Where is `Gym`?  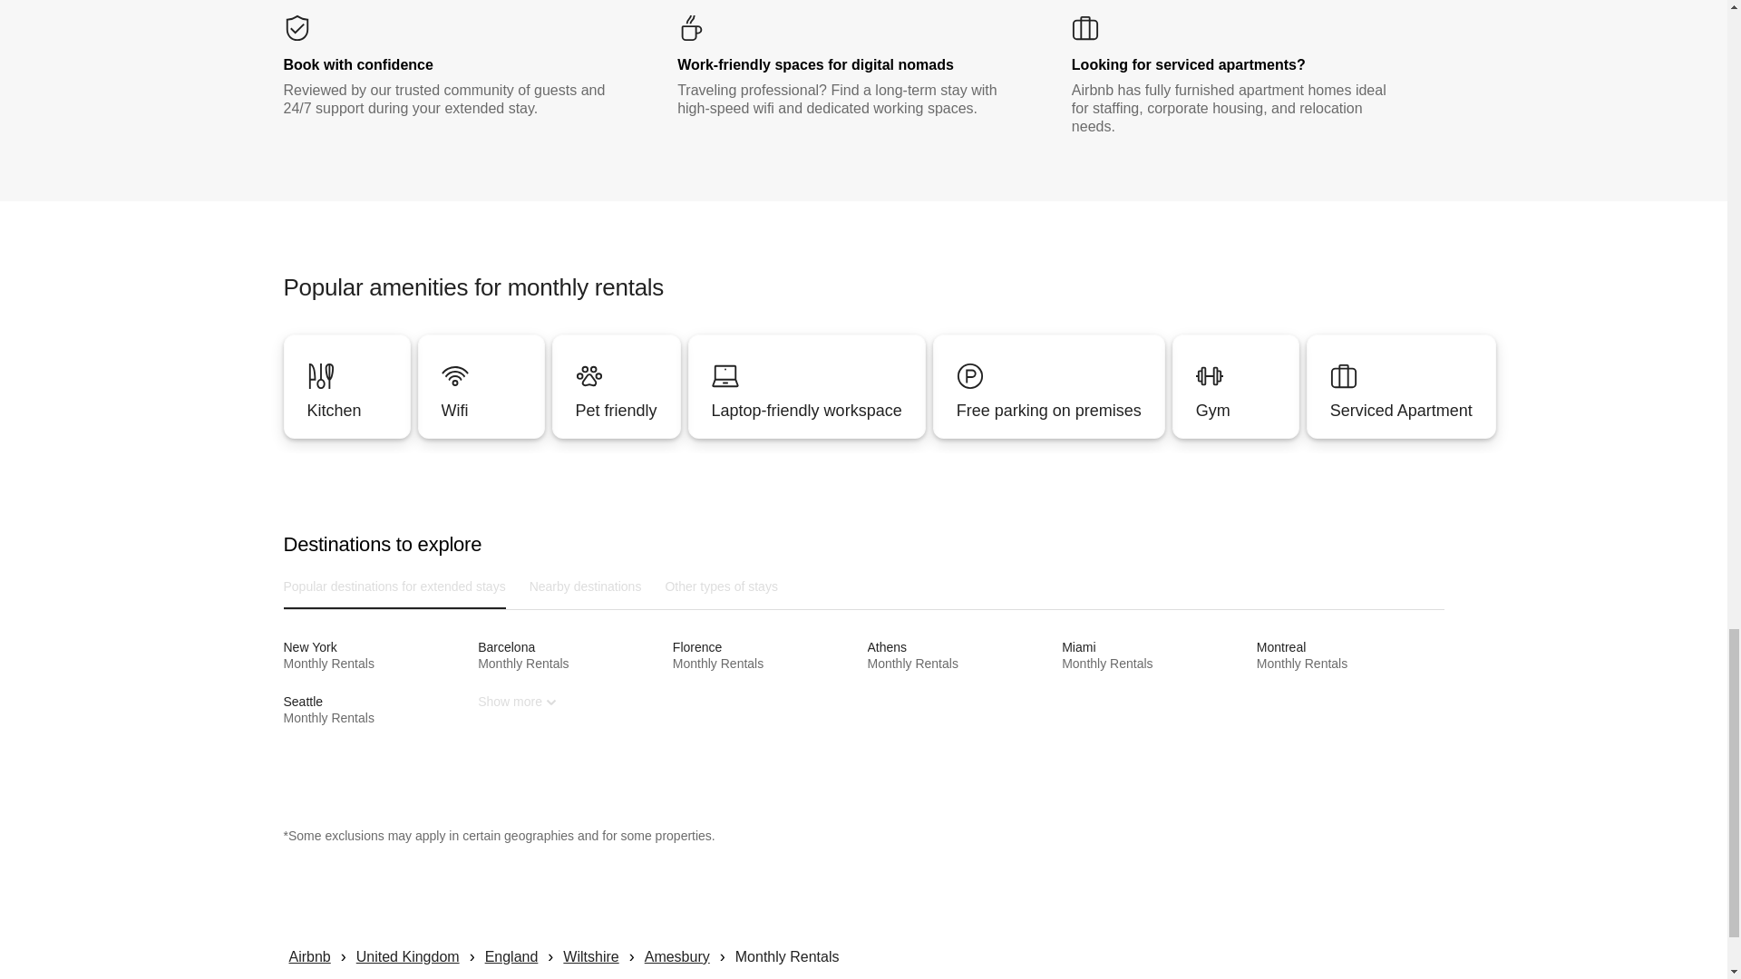
Gym is located at coordinates (807, 410).